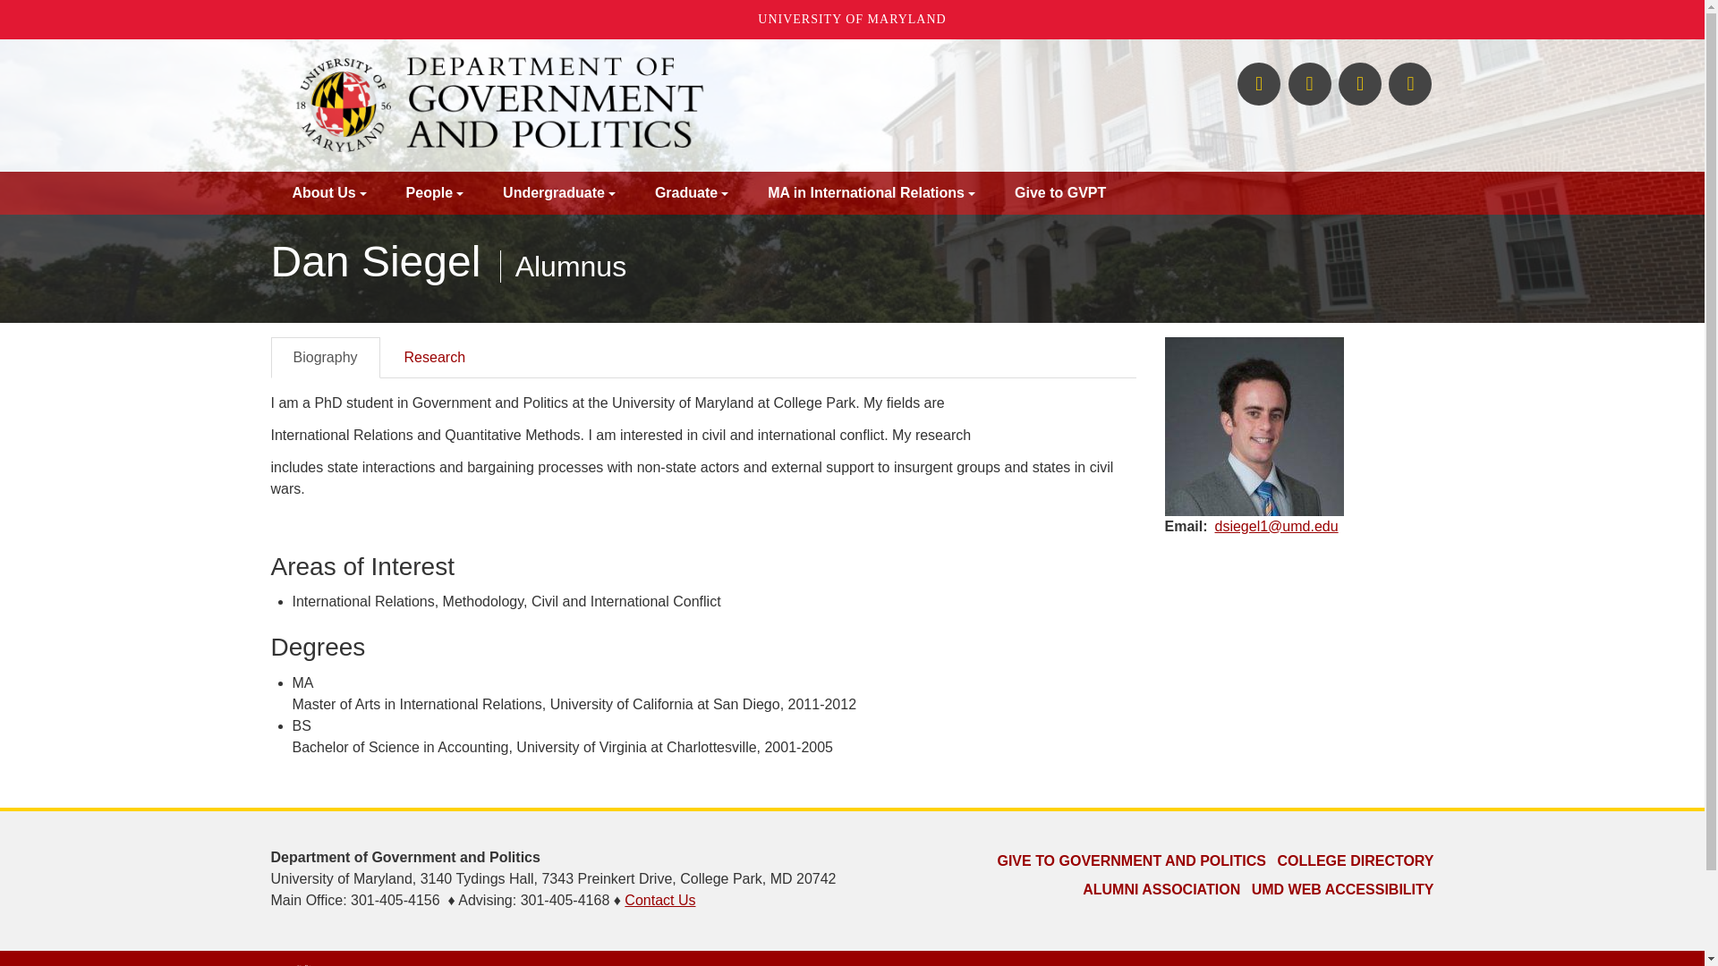  I want to click on GVPT Facebook, so click(1258, 84).